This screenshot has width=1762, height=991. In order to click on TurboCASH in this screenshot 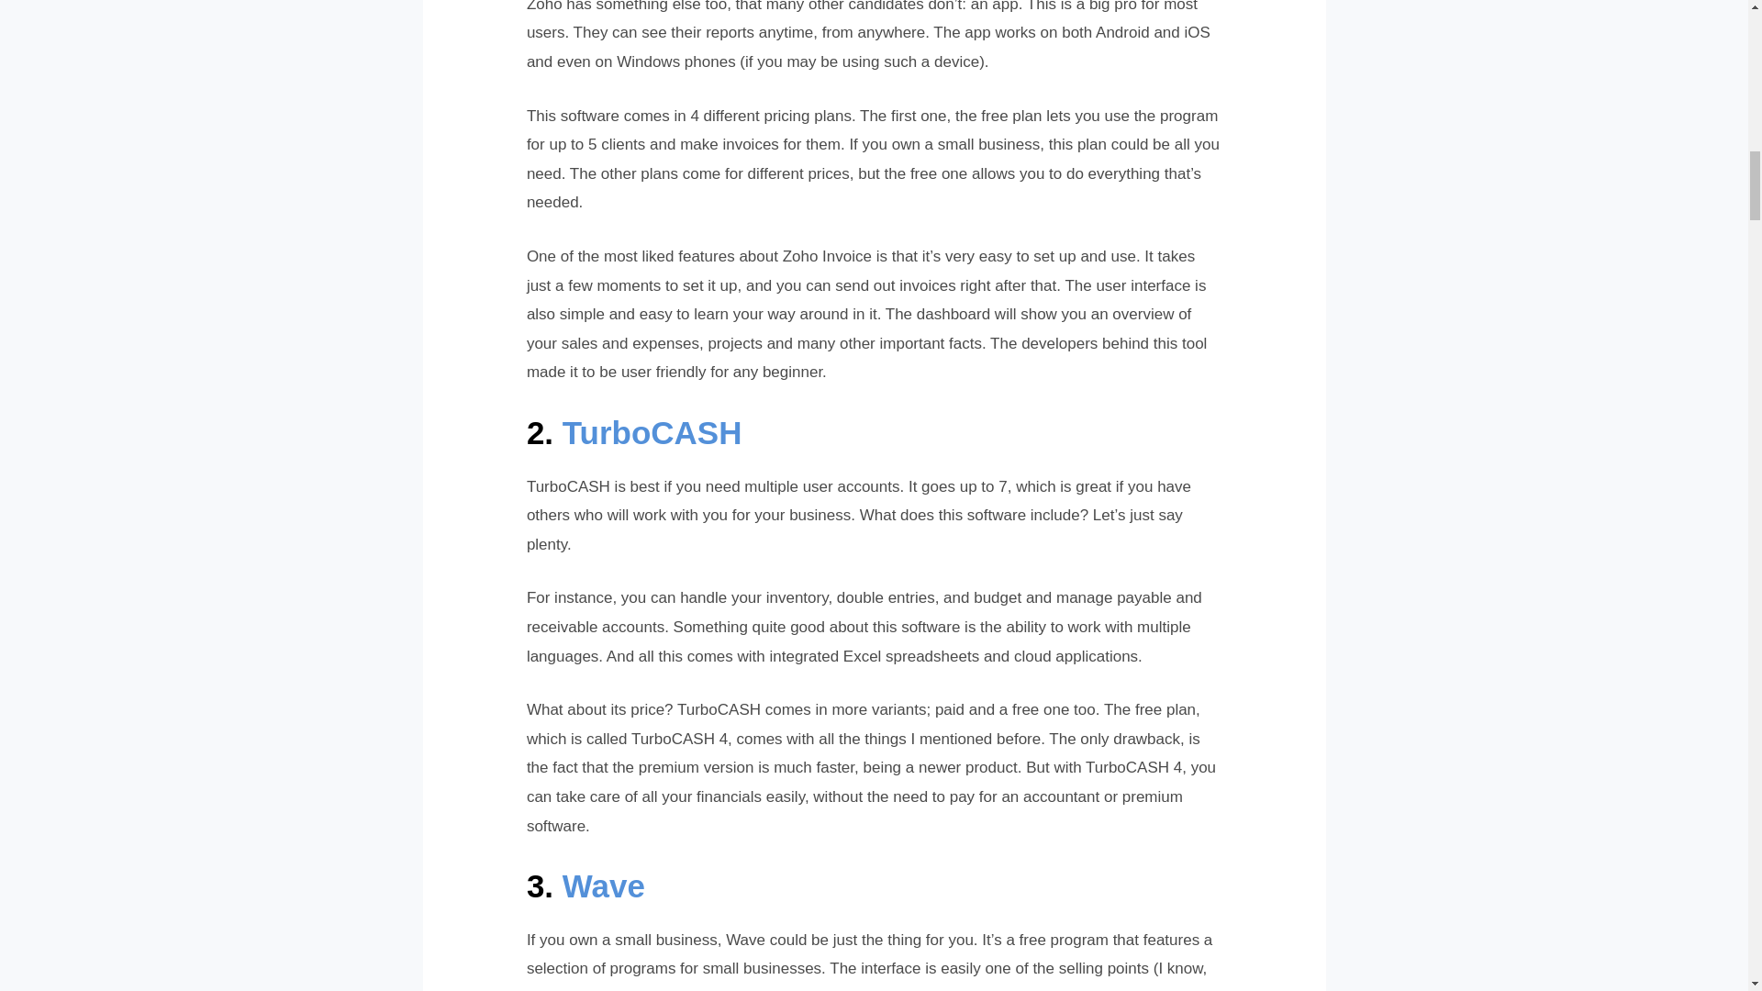, I will do `click(652, 433)`.